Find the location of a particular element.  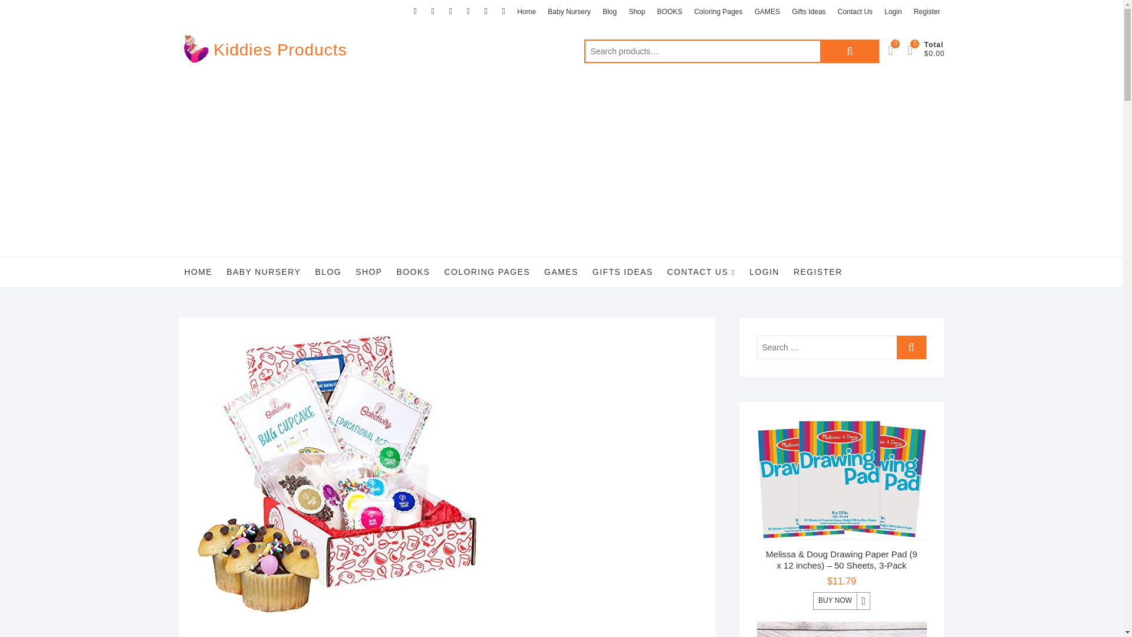

BOOKS is located at coordinates (413, 272).